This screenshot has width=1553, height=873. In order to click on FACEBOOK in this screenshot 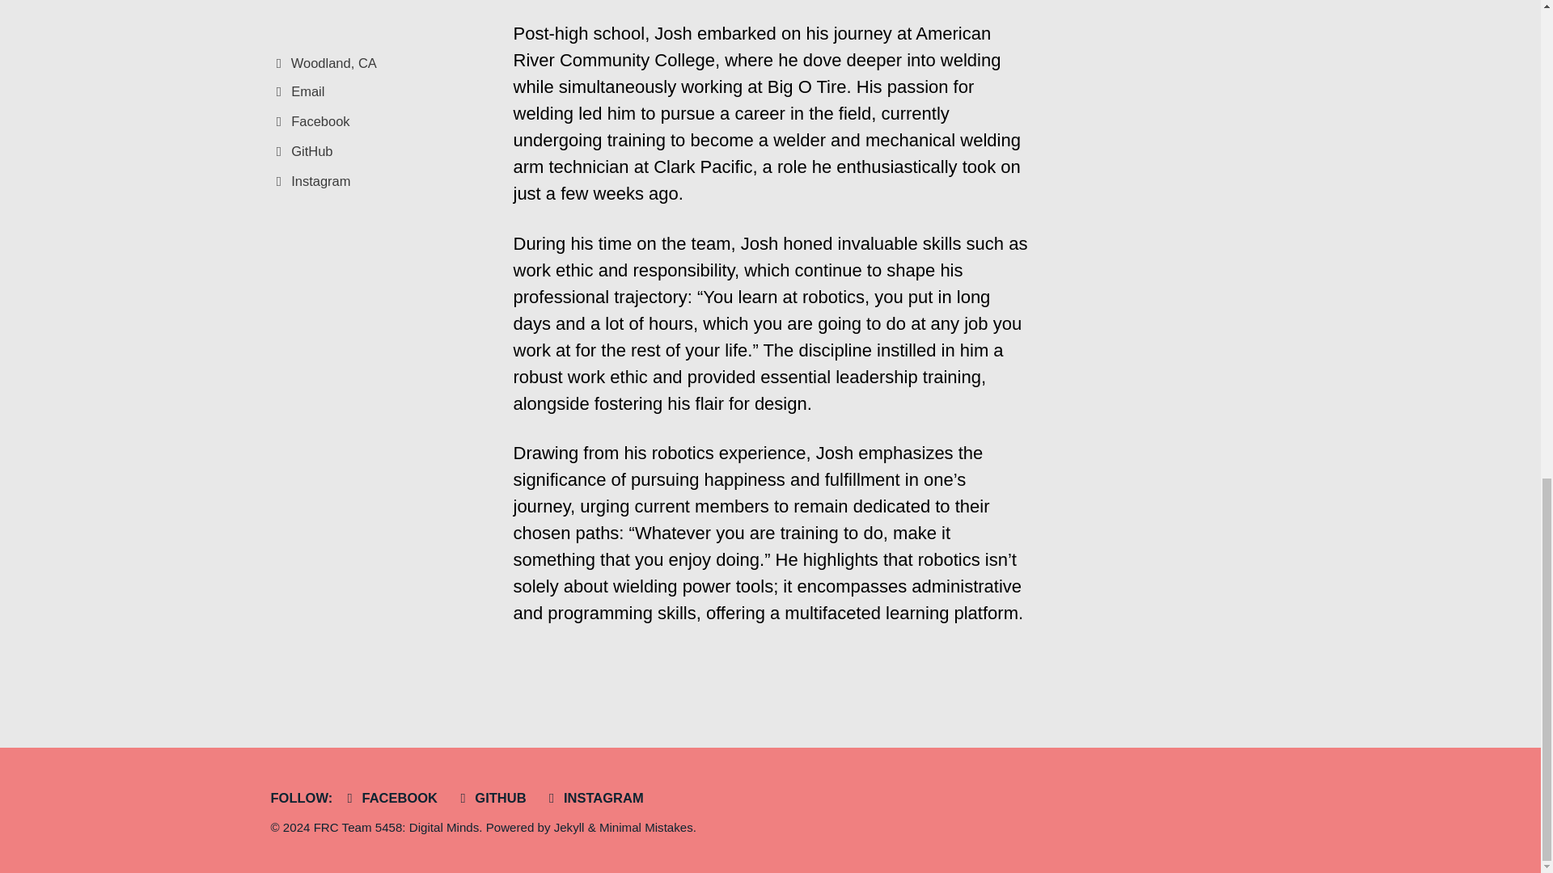, I will do `click(393, 797)`.